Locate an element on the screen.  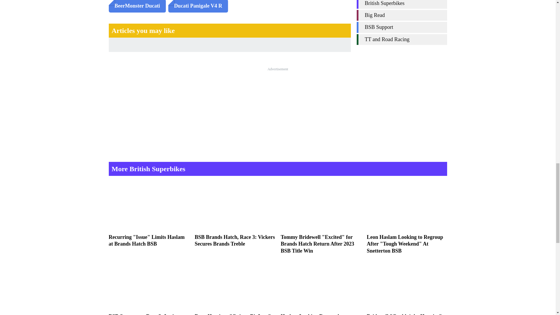
Recurring "Issue" Limits Haslam at Brands Hatch BSB is located at coordinates (149, 214).